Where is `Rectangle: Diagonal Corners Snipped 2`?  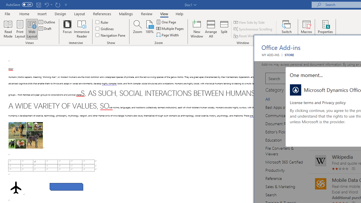 Rectangle: Diagonal Corners Snipped 2 is located at coordinates (66, 187).